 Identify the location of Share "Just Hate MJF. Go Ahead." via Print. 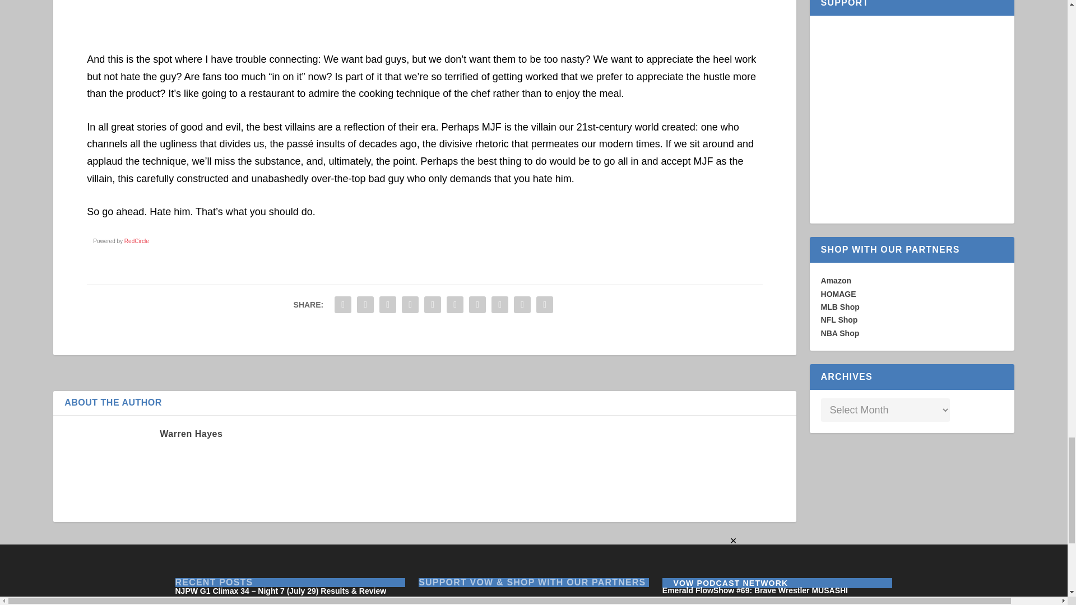
(545, 304).